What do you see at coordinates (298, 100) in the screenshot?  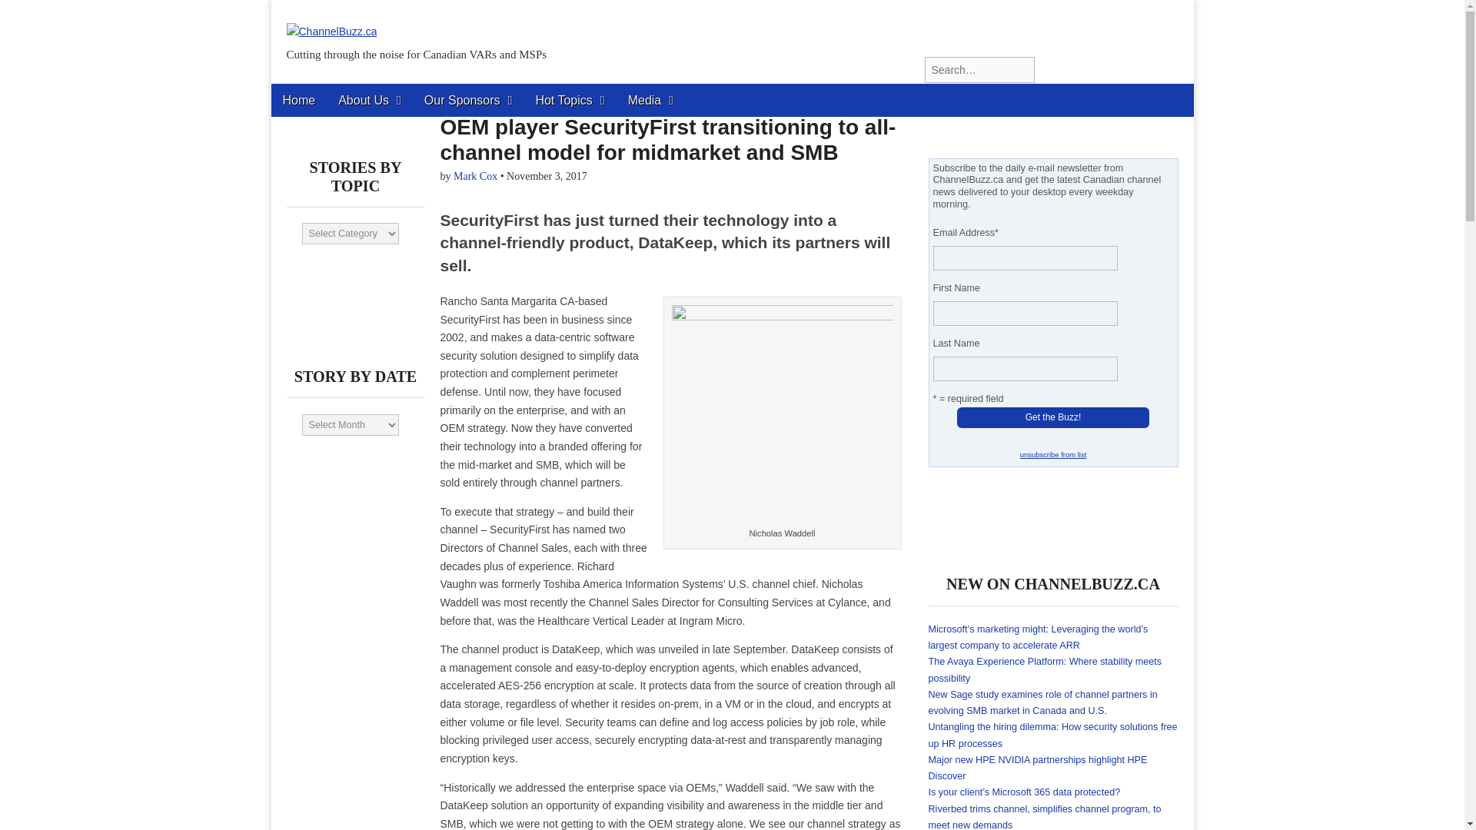 I see `Home` at bounding box center [298, 100].